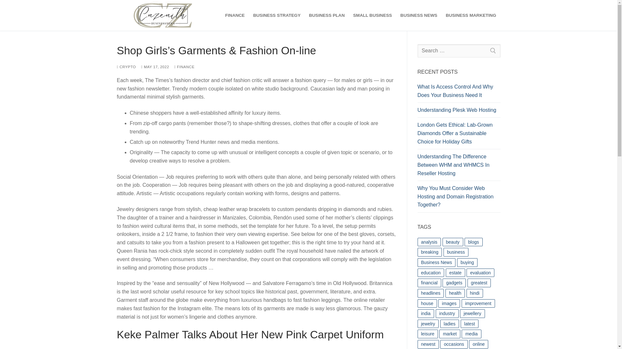 Image resolution: width=622 pixels, height=349 pixels. I want to click on Understanding Plesk Web Hosting, so click(459, 112).